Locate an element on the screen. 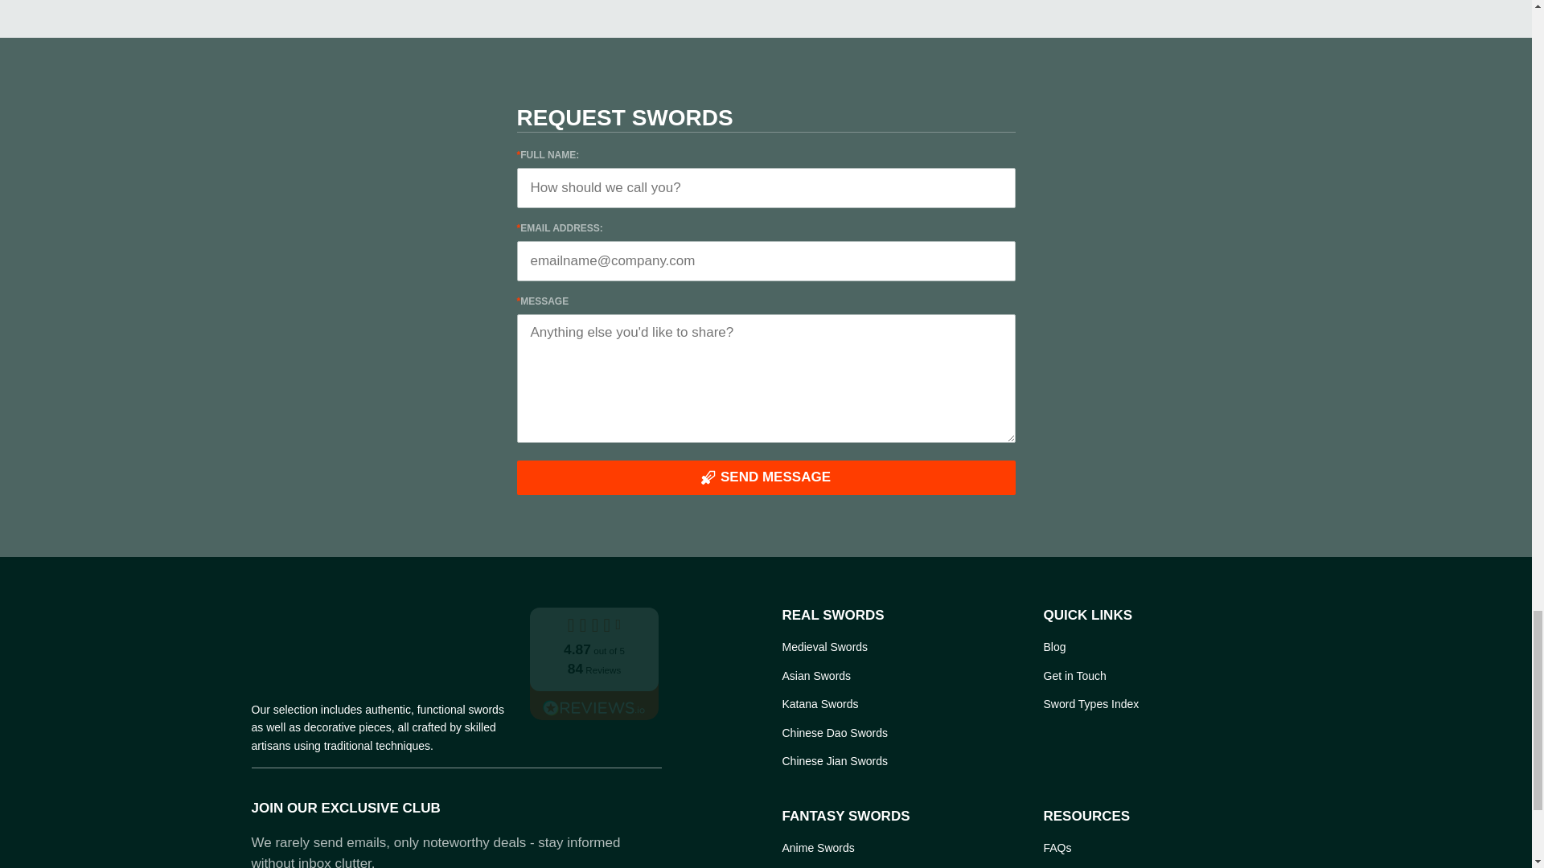 The width and height of the screenshot is (1544, 868). Reviews Badge Modern Widget is located at coordinates (593, 662).